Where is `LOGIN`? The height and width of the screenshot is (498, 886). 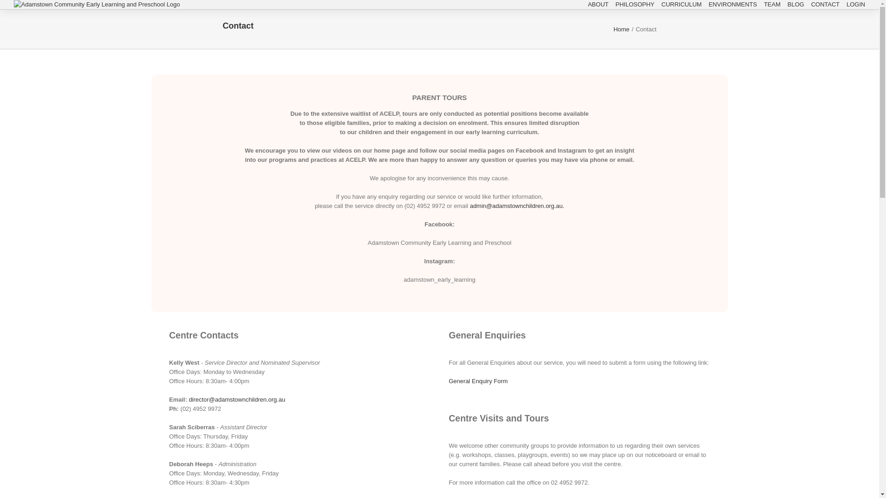 LOGIN is located at coordinates (856, 5).